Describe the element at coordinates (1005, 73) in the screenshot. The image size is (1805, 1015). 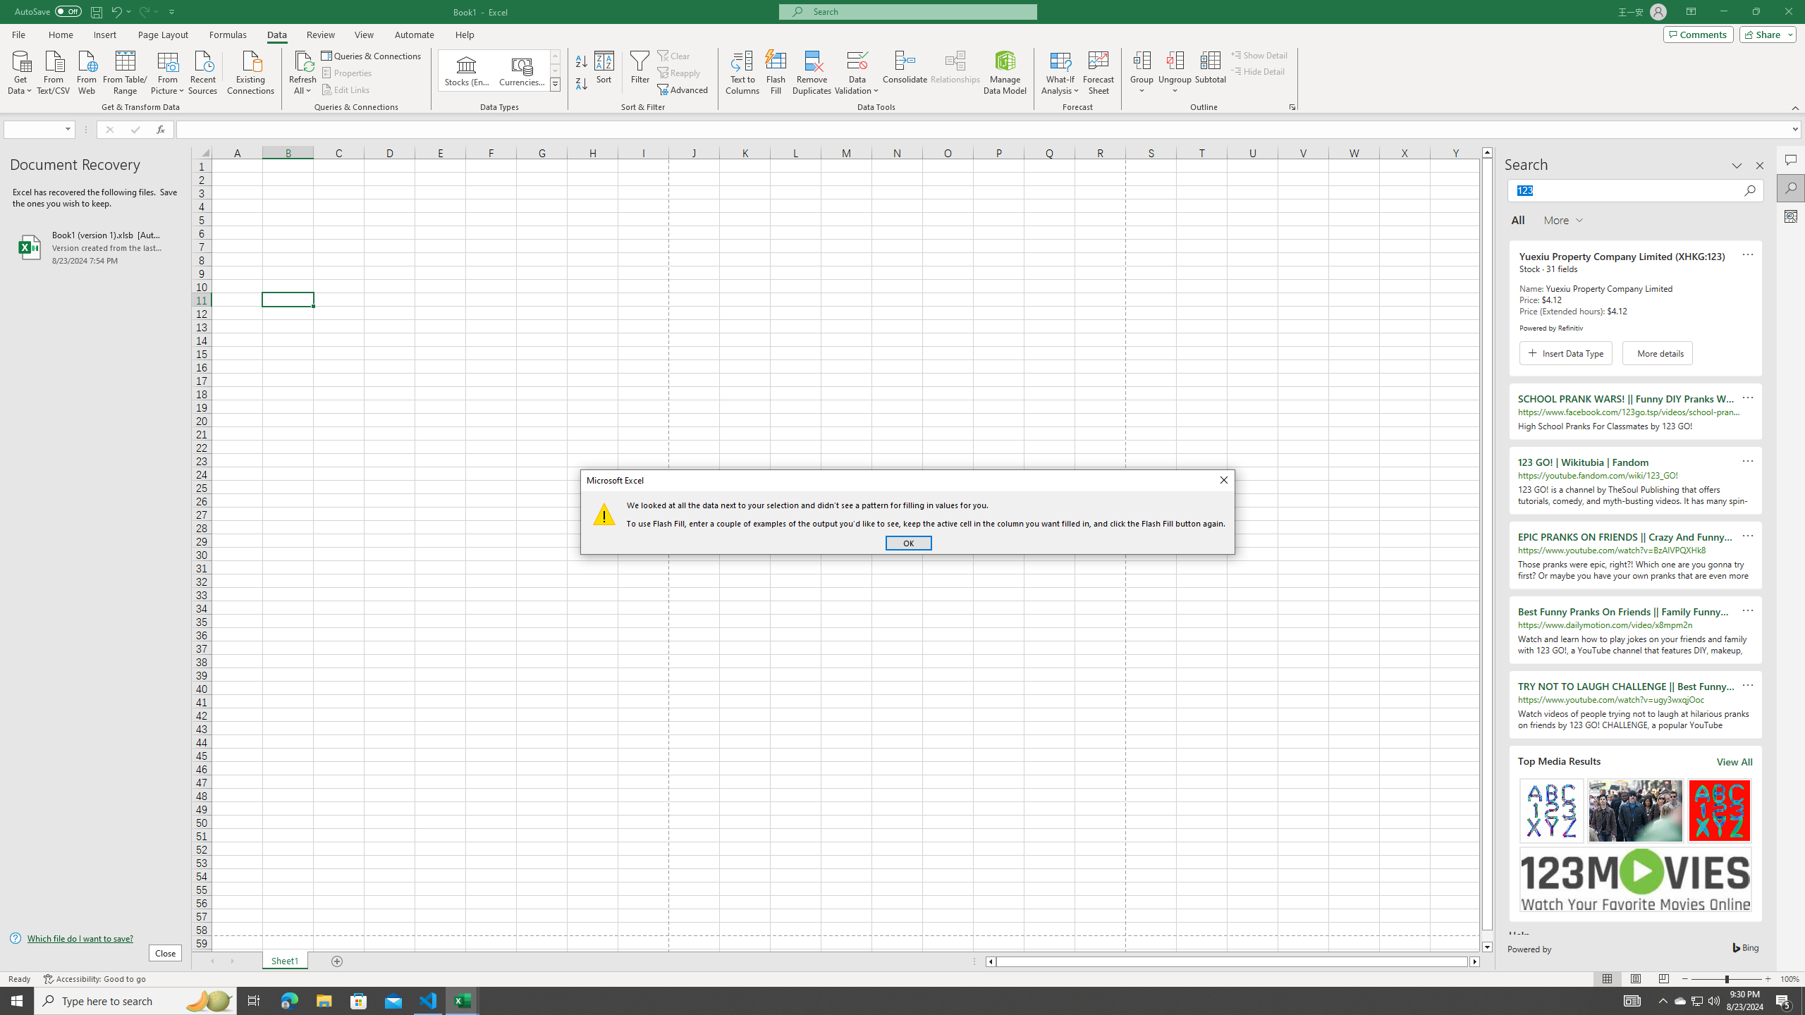
I see `Manage Data Model` at that location.